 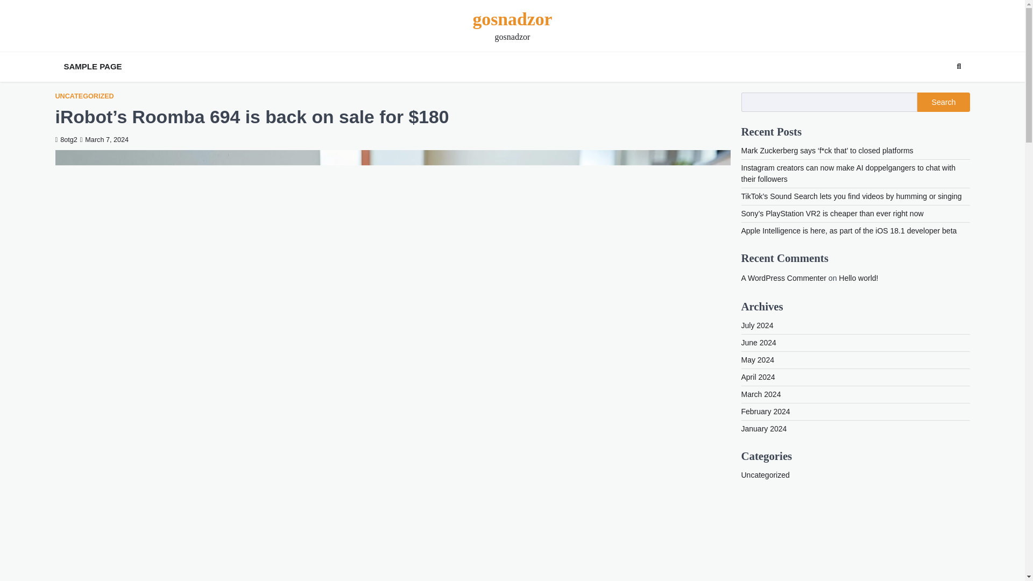 What do you see at coordinates (66, 139) in the screenshot?
I see `8otg2` at bounding box center [66, 139].